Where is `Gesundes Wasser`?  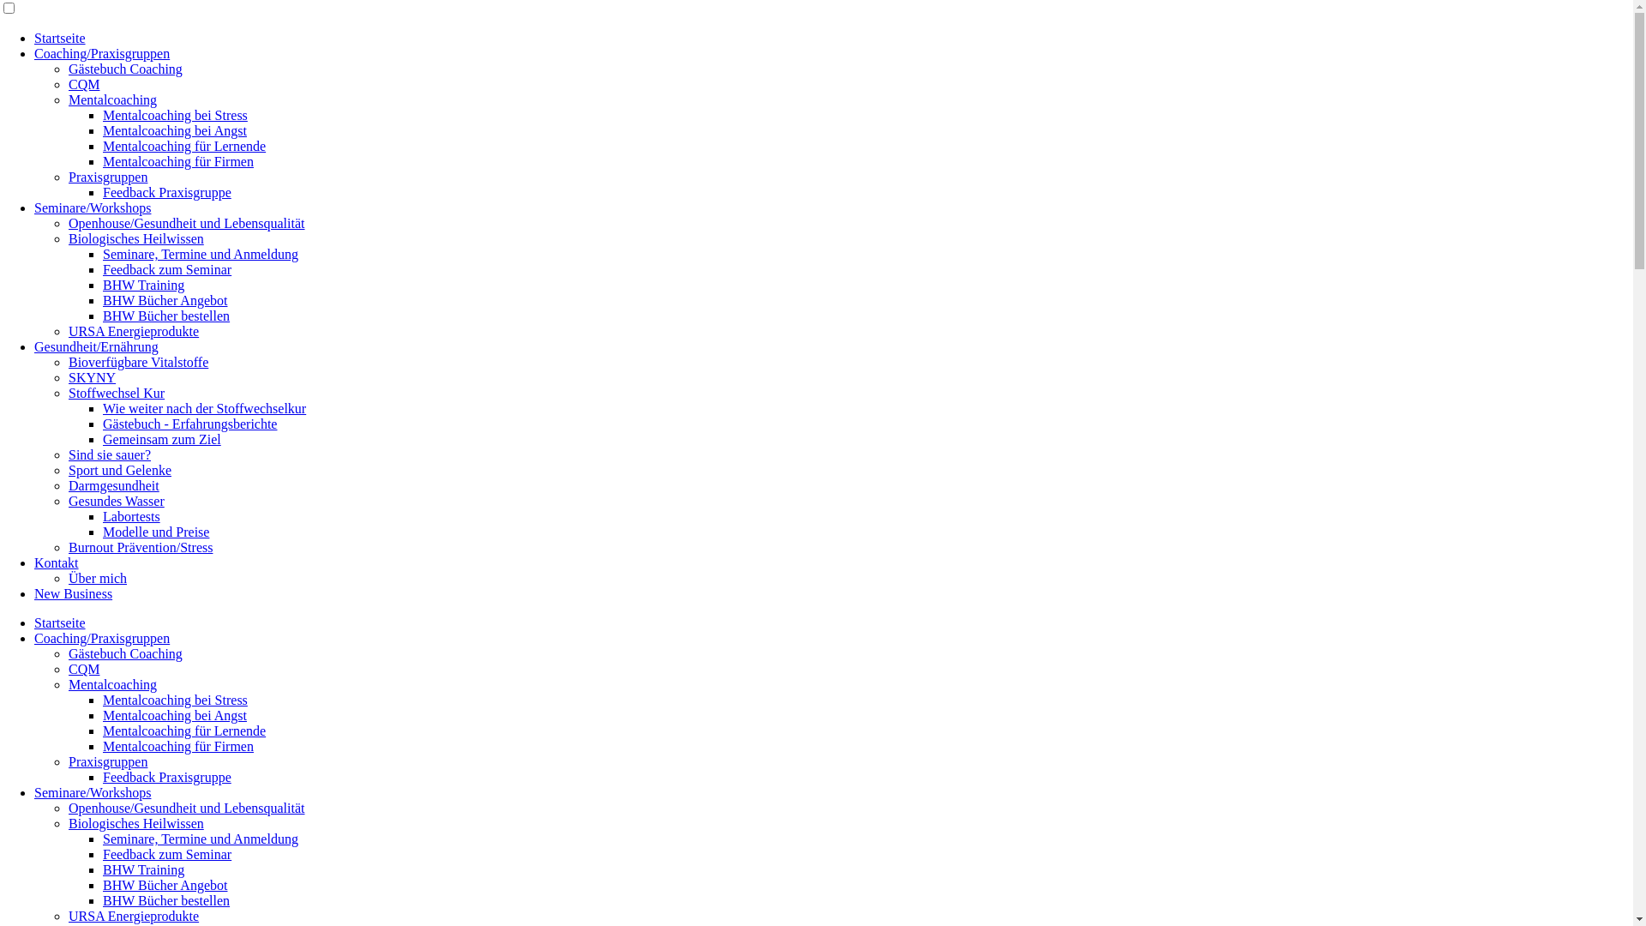
Gesundes Wasser is located at coordinates (117, 501).